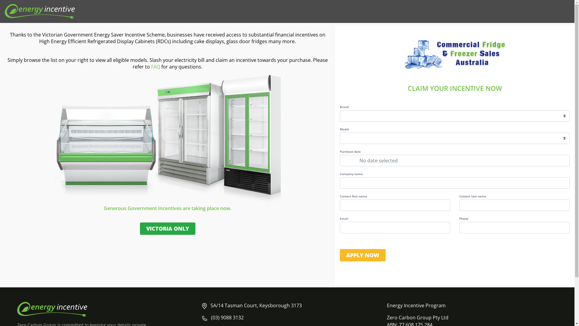 Image resolution: width=579 pixels, height=326 pixels. What do you see at coordinates (168, 229) in the screenshot?
I see `VICTORIA ONLY` at bounding box center [168, 229].